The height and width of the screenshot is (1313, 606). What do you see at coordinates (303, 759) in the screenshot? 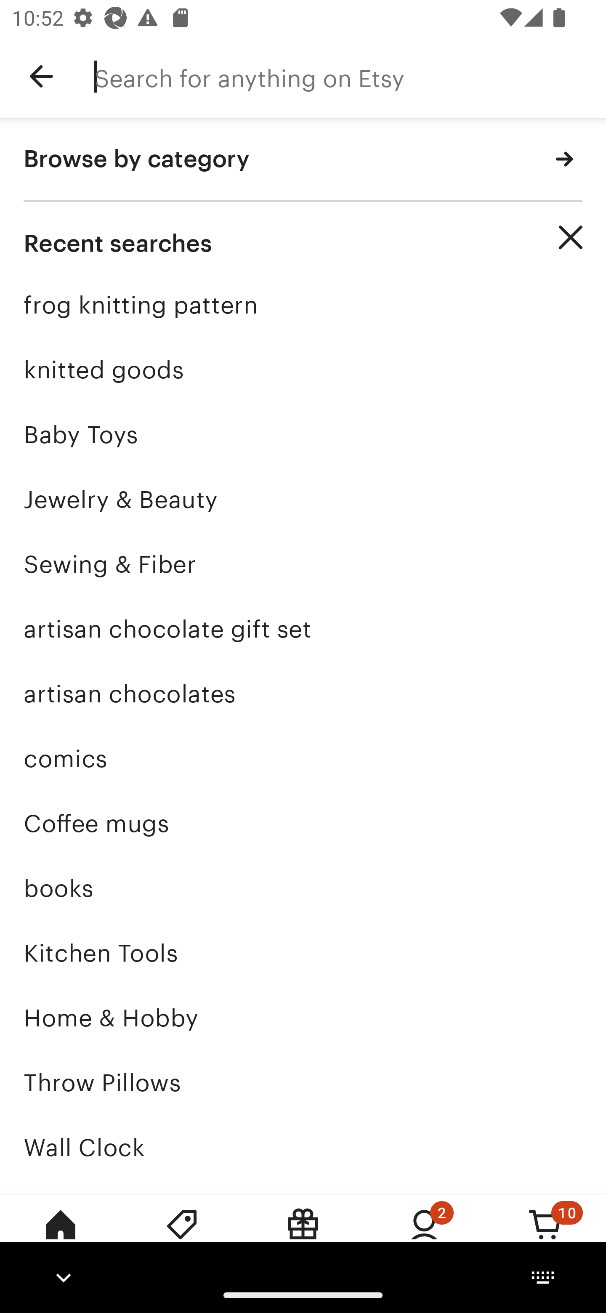
I see `comics` at bounding box center [303, 759].